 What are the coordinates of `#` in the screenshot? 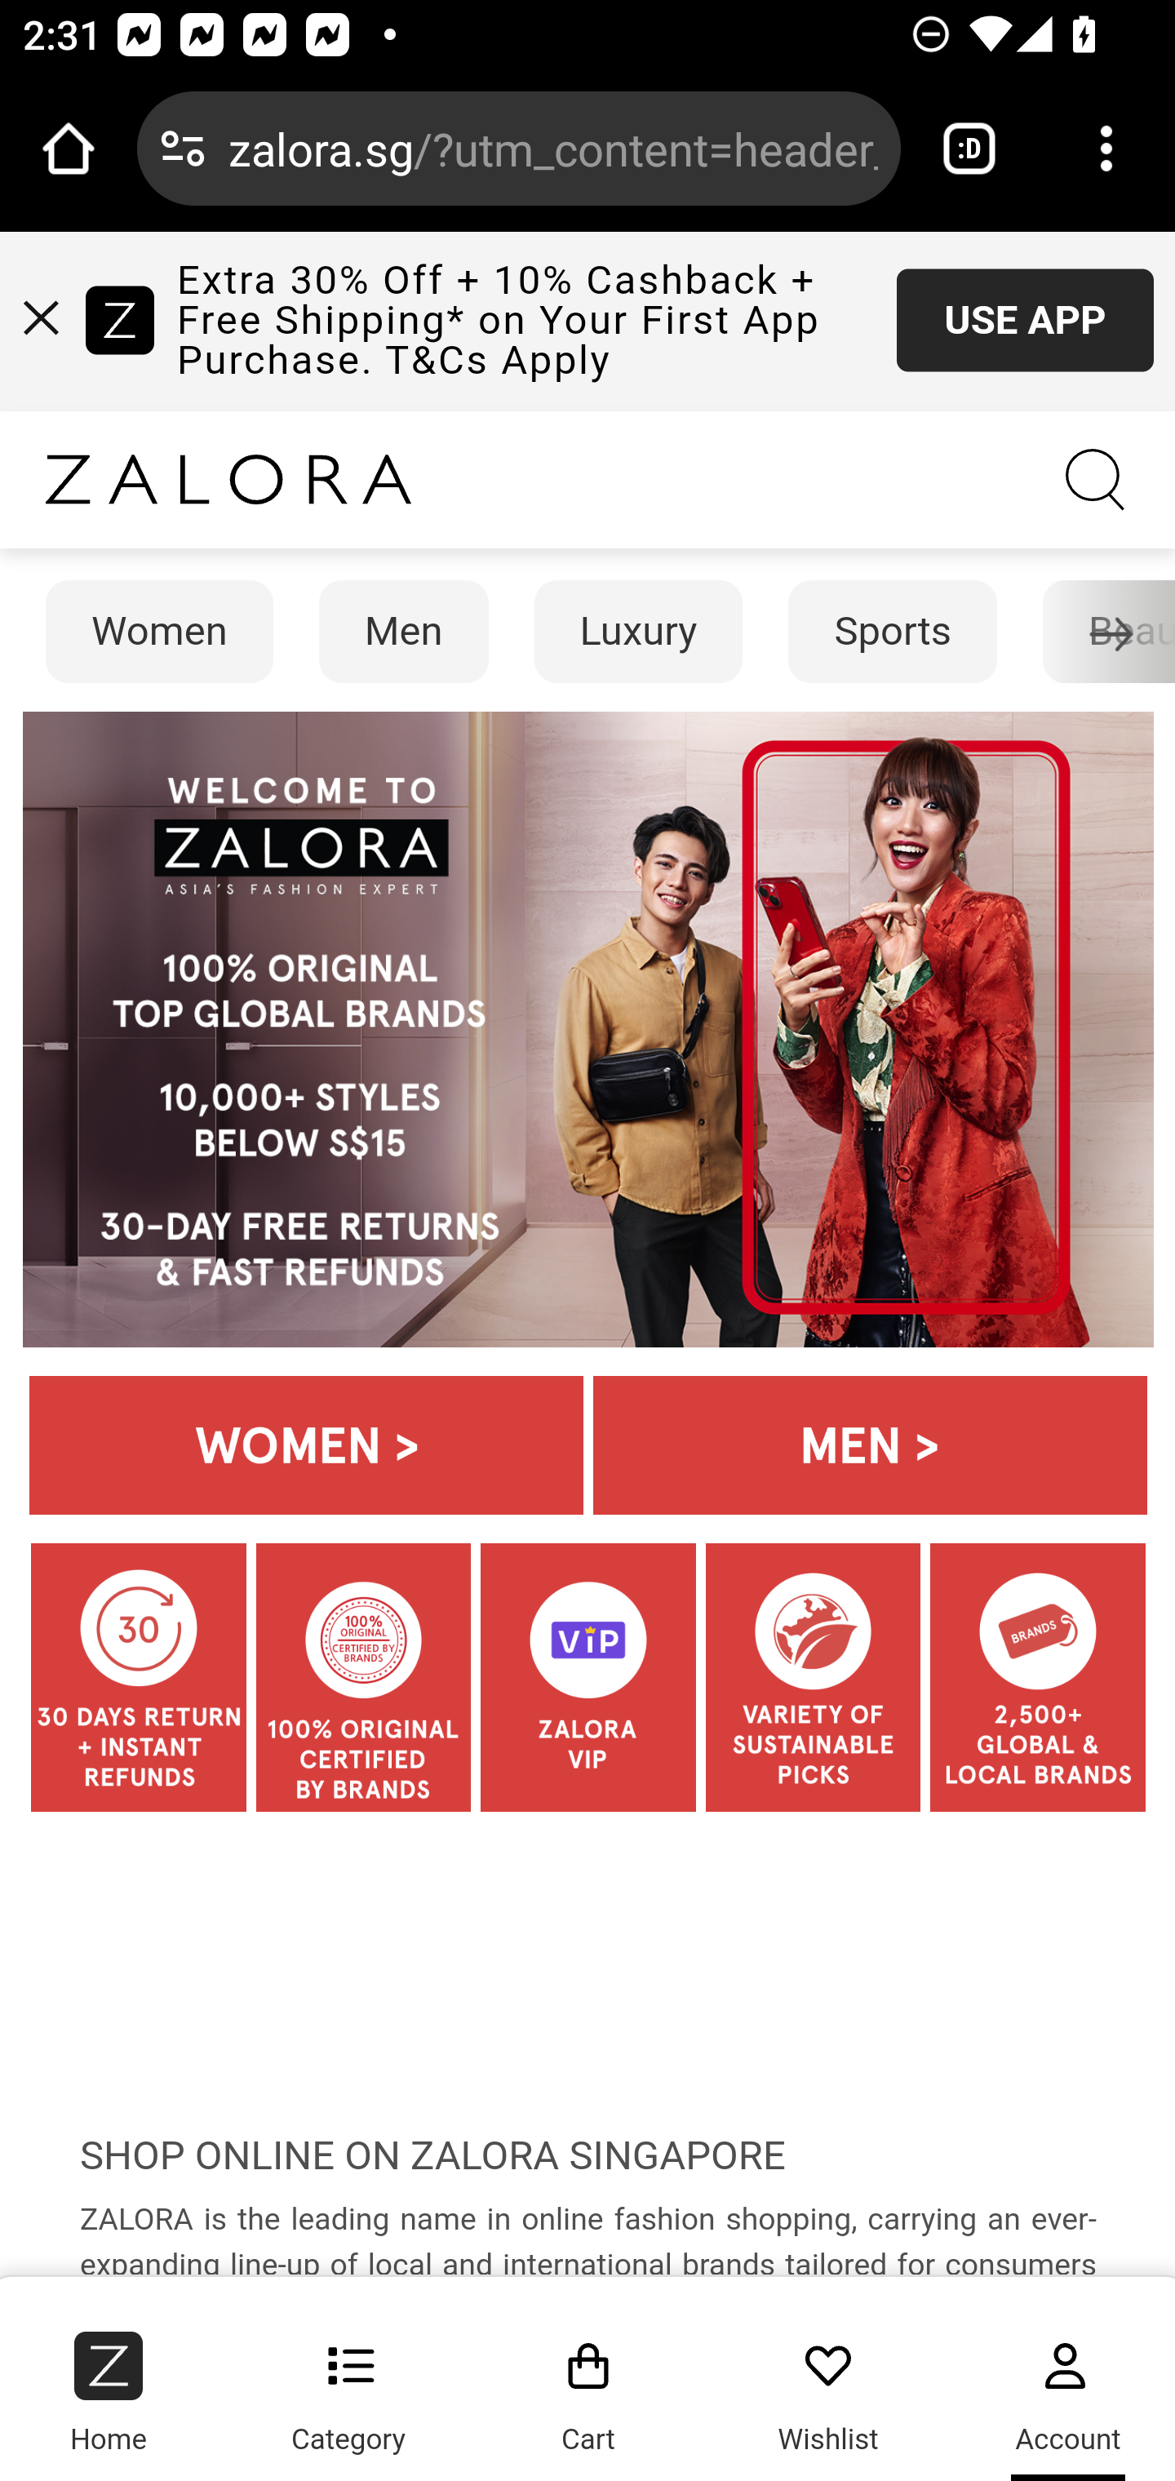 It's located at (42, 317).